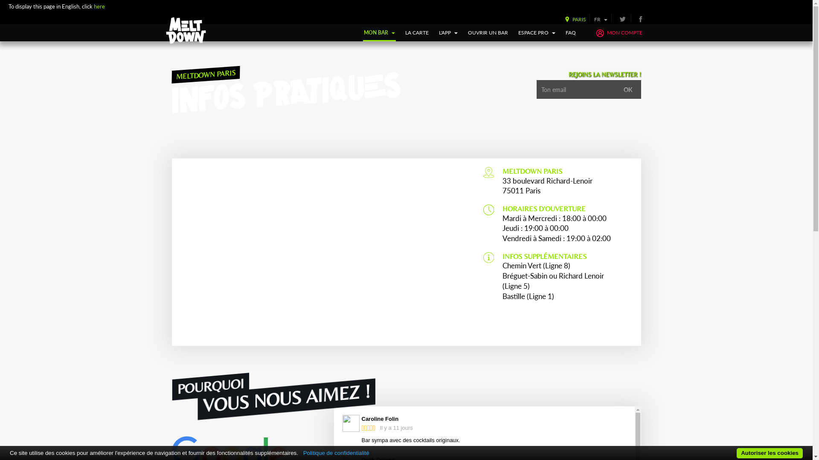 The image size is (819, 460). What do you see at coordinates (628, 89) in the screenshot?
I see `OK` at bounding box center [628, 89].